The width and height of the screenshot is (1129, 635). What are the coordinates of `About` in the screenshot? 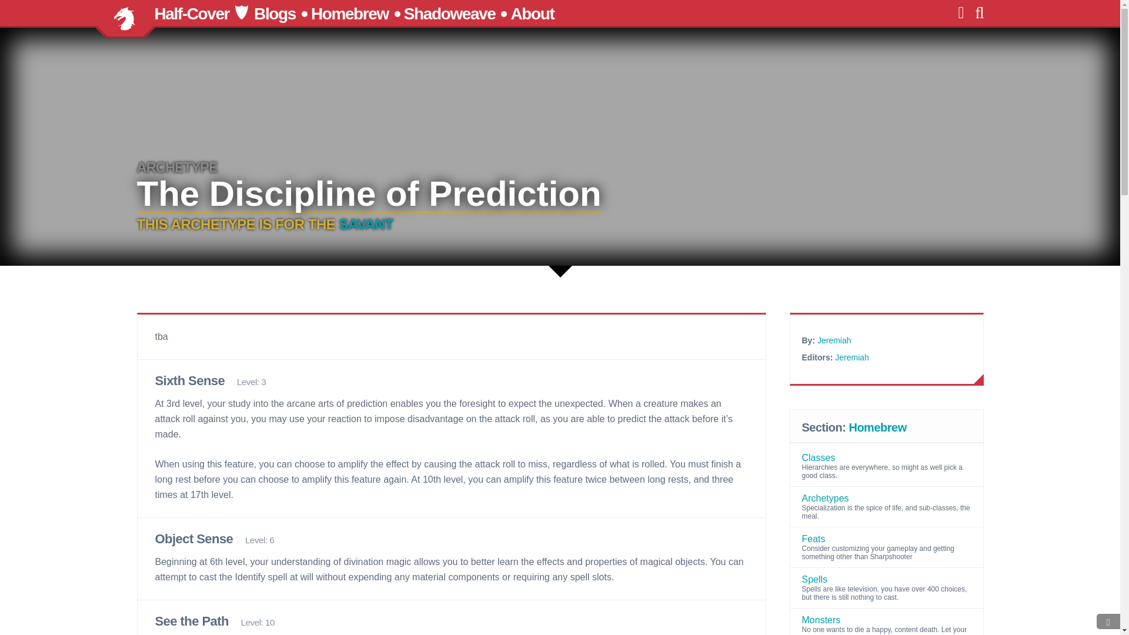 It's located at (532, 14).